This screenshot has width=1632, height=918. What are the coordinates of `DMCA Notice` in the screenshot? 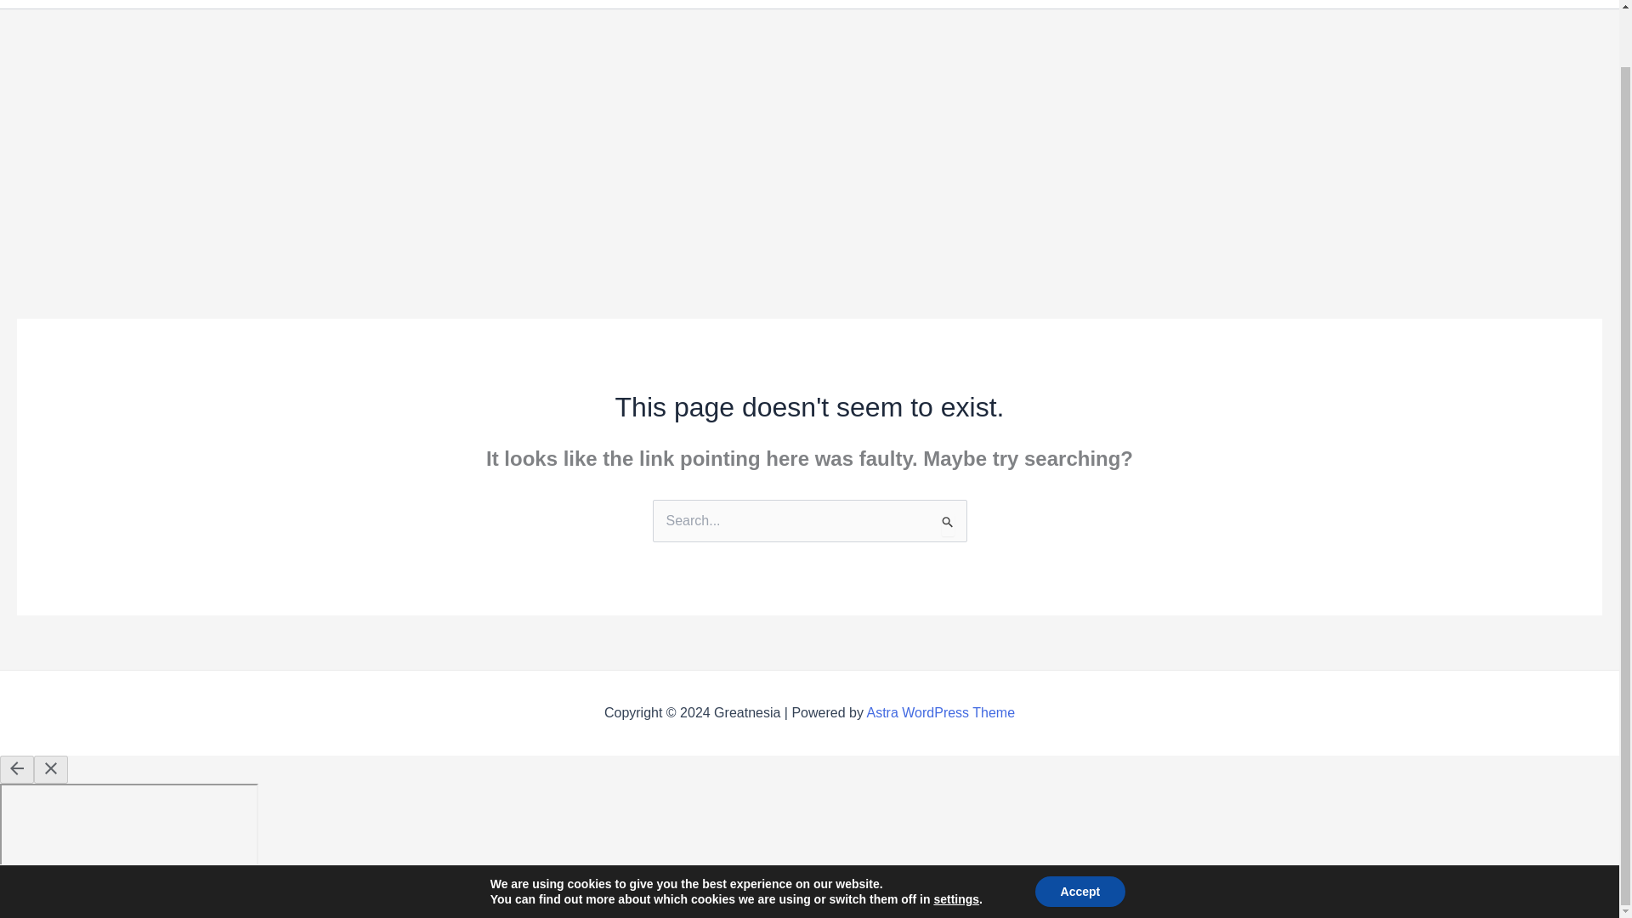 It's located at (1328, 3).